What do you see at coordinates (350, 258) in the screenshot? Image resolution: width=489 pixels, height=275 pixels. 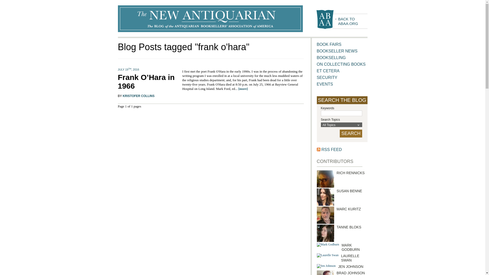 I see `EVENTS` at bounding box center [350, 258].